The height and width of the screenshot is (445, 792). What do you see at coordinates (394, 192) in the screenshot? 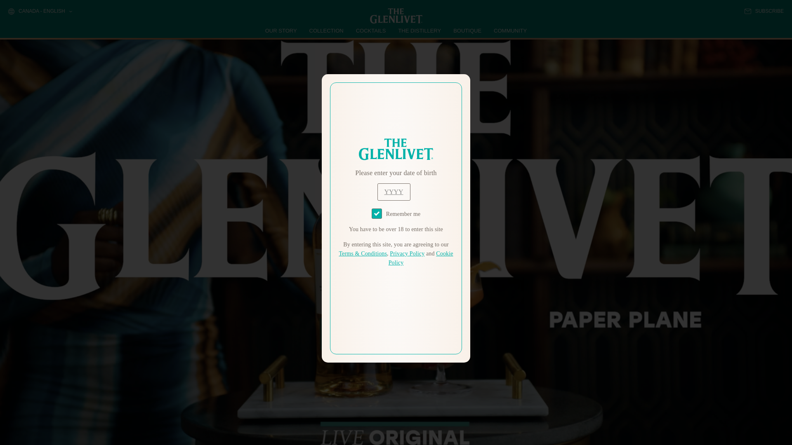
I see `year` at bounding box center [394, 192].